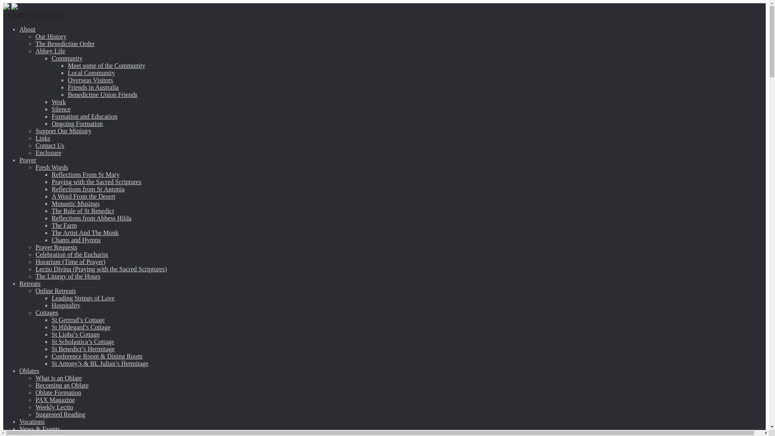 The image size is (775, 436). I want to click on Fresh Words, so click(52, 167).